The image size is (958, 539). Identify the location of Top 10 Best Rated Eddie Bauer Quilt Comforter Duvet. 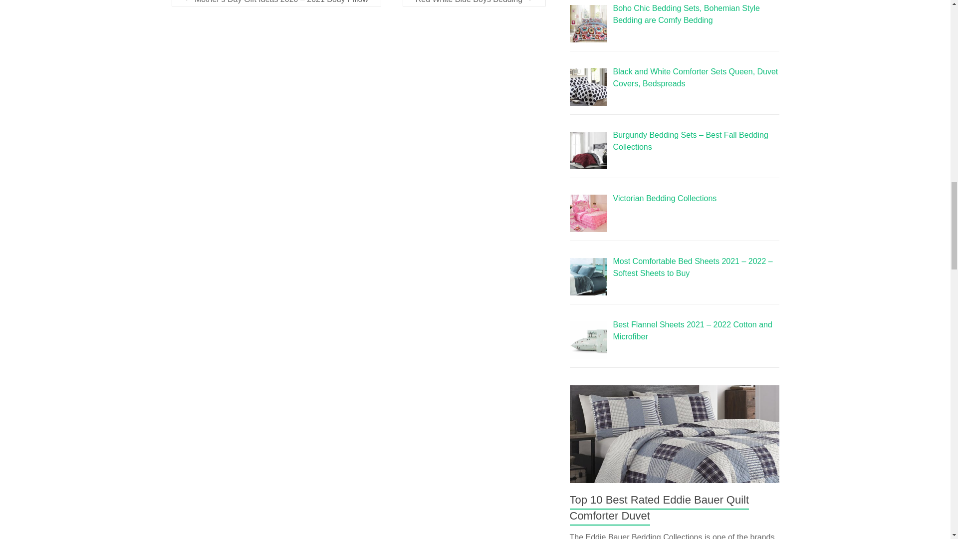
(660, 508).